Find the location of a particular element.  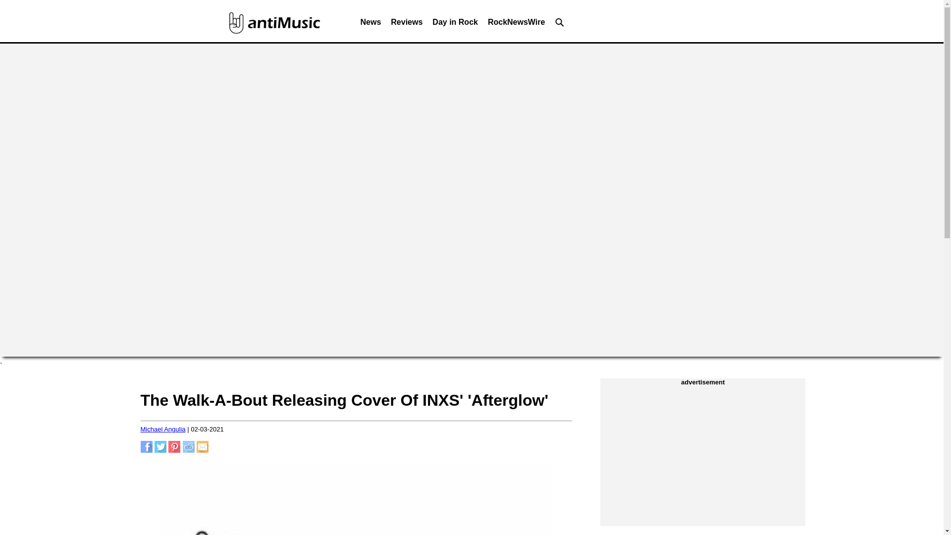

Tweet is located at coordinates (160, 450).